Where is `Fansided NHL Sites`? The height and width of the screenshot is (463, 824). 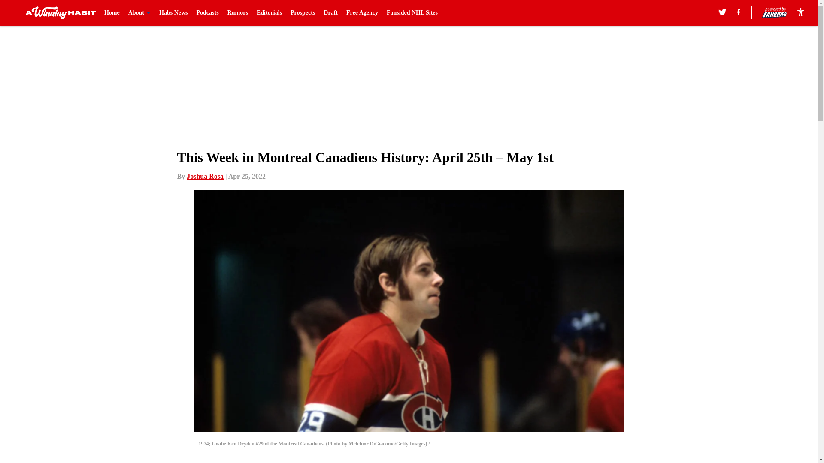 Fansided NHL Sites is located at coordinates (412, 13).